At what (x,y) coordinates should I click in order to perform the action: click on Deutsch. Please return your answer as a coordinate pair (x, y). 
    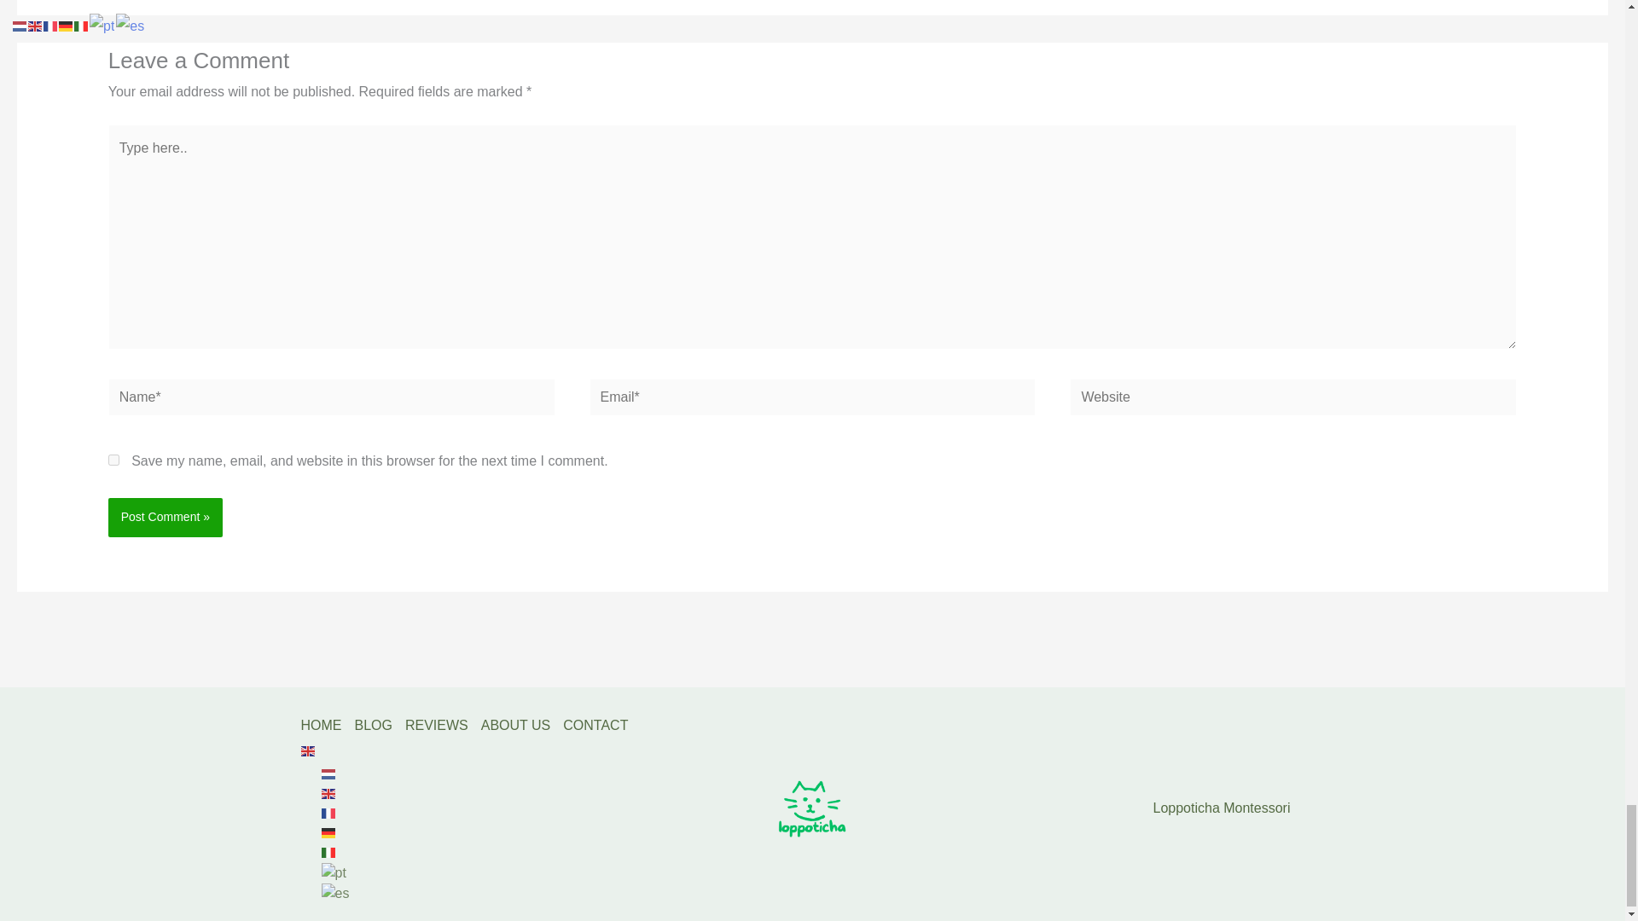
    Looking at the image, I should click on (342, 832).